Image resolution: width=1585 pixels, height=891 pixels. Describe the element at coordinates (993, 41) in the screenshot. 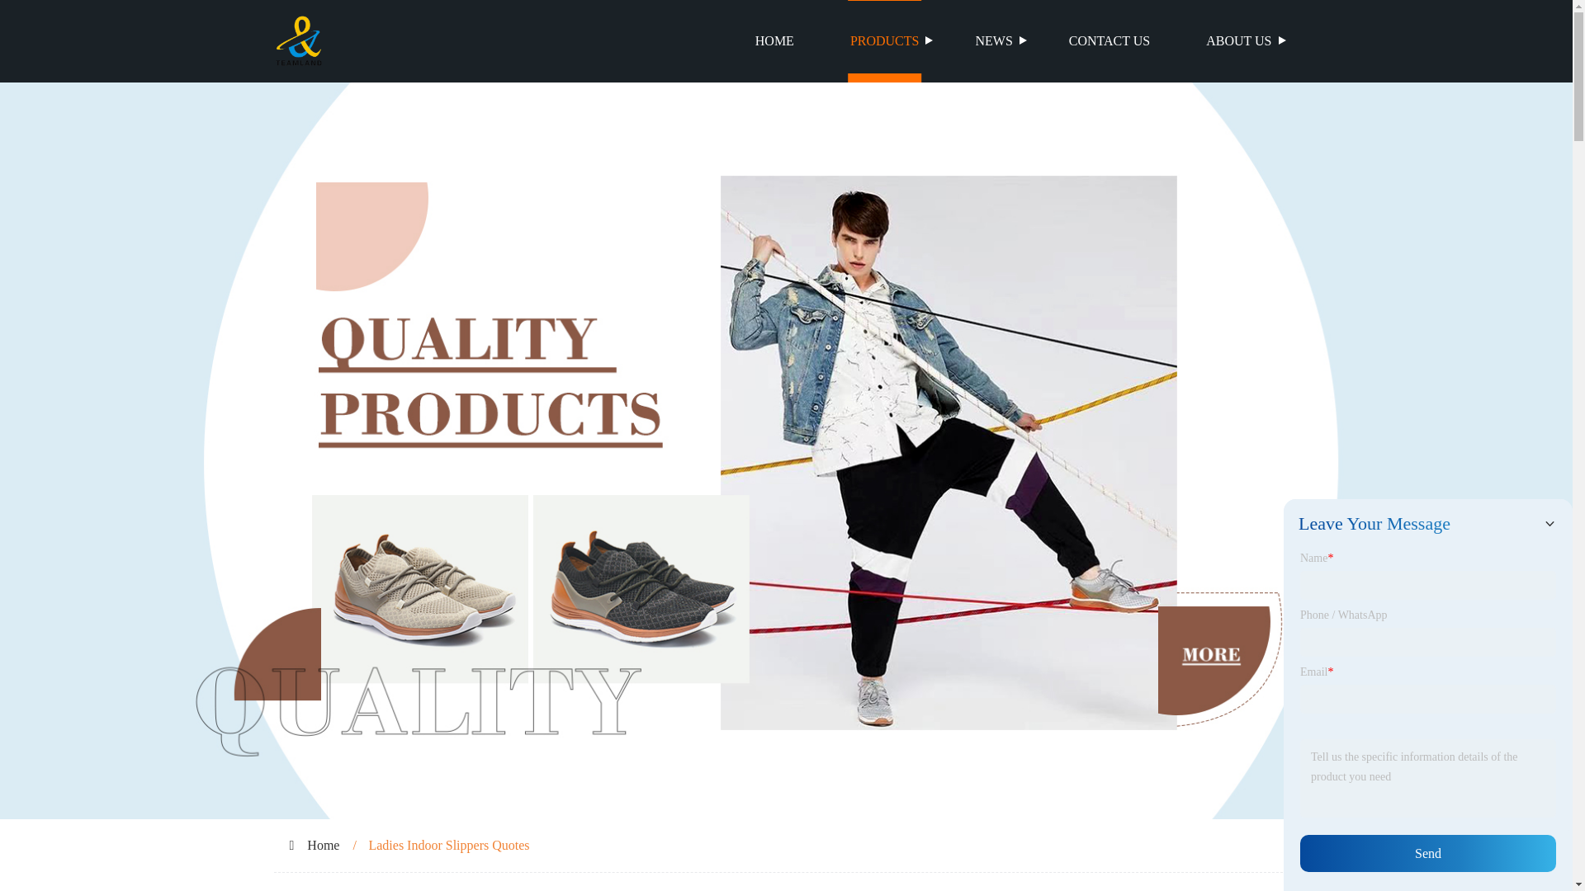

I see `NEWS` at that location.